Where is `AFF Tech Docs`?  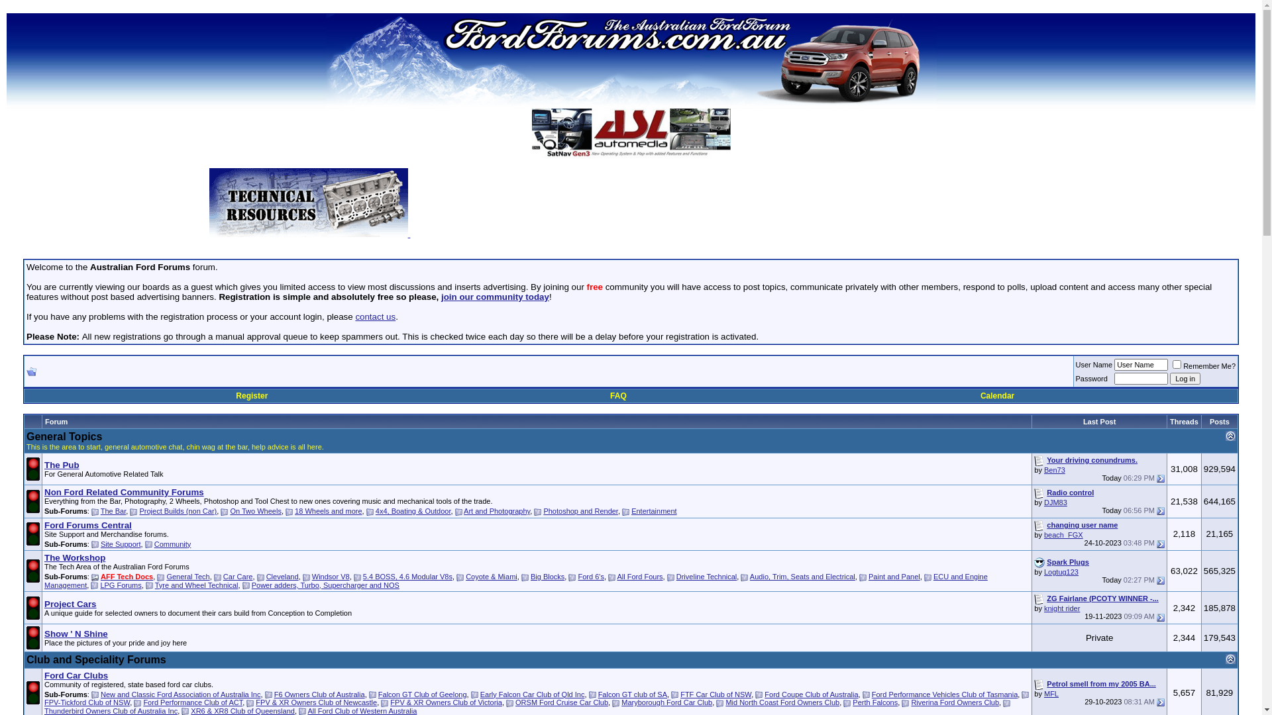 AFF Tech Docs is located at coordinates (127, 577).